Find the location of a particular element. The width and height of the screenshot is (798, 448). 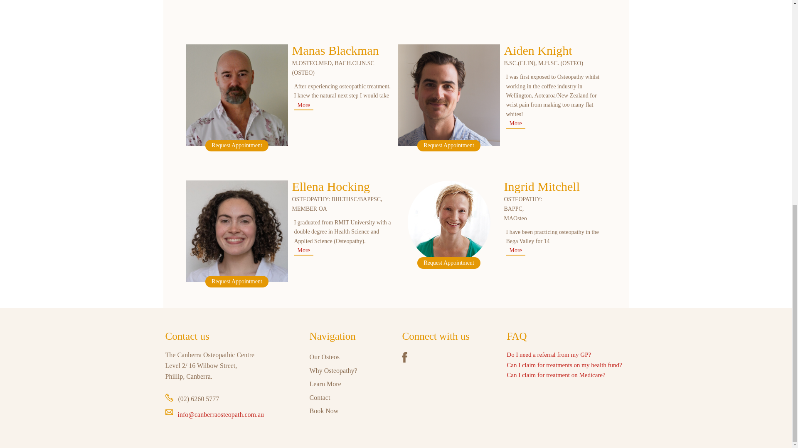

Contact is located at coordinates (320, 397).